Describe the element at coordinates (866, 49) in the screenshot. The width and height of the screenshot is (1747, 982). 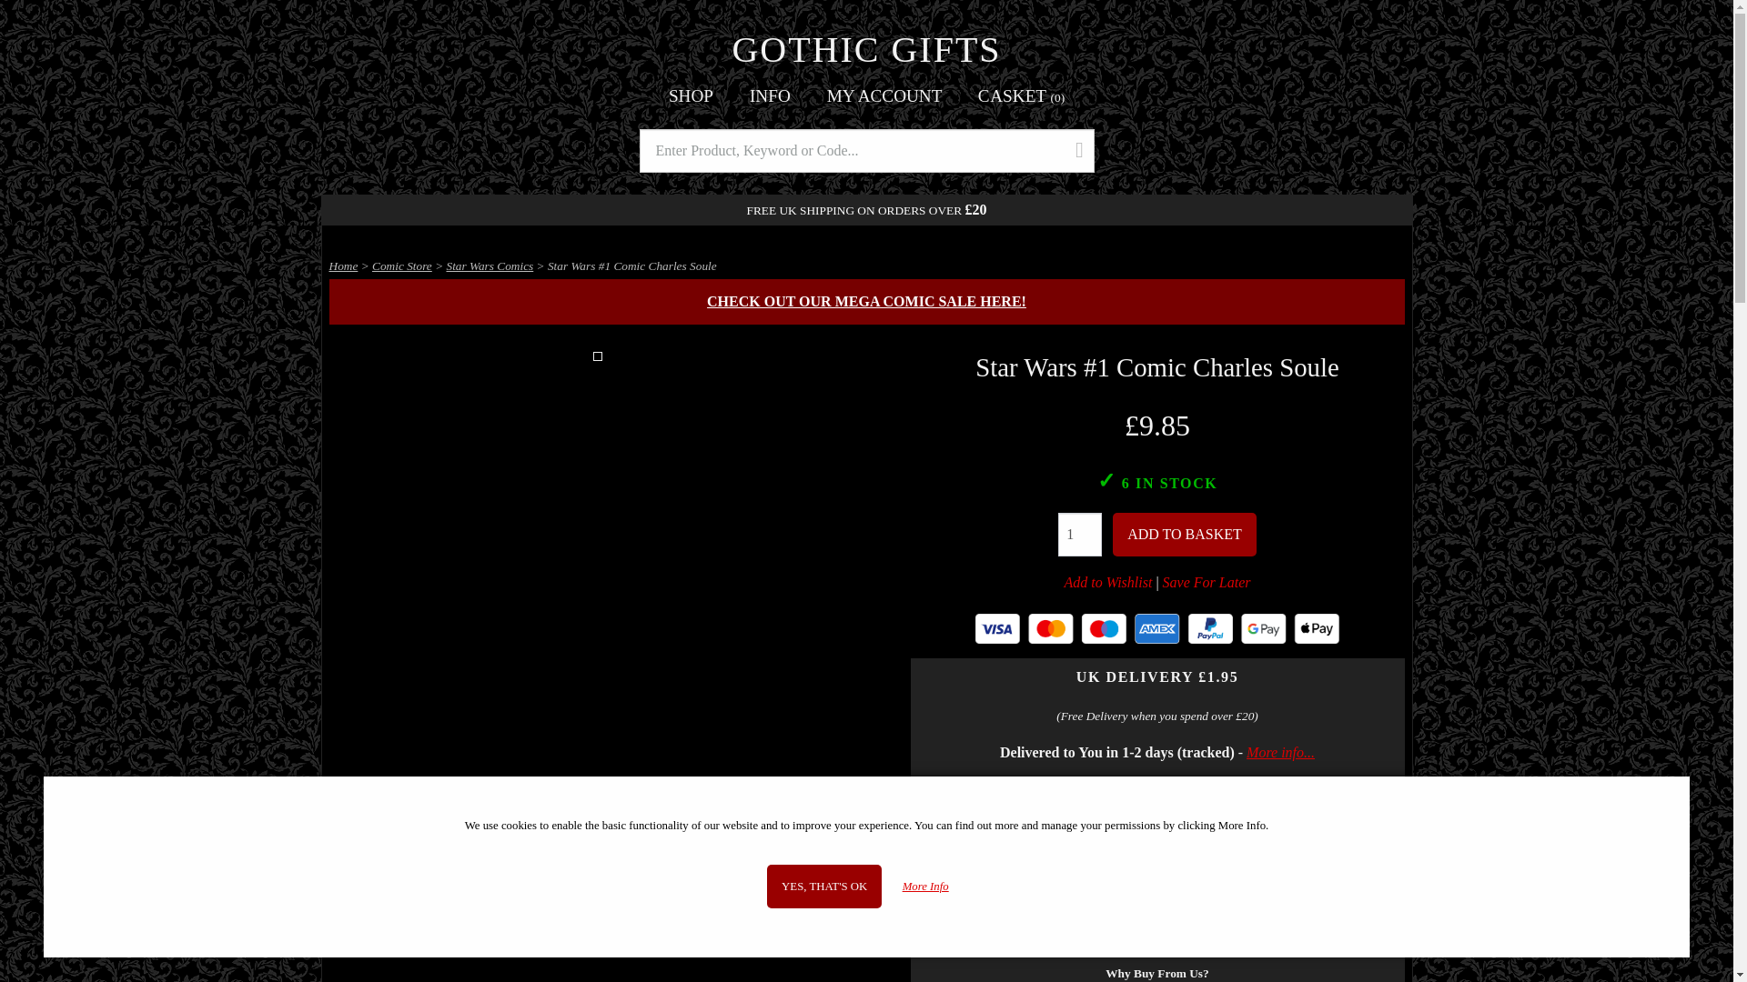
I see `GOTHIC GIFTS` at that location.